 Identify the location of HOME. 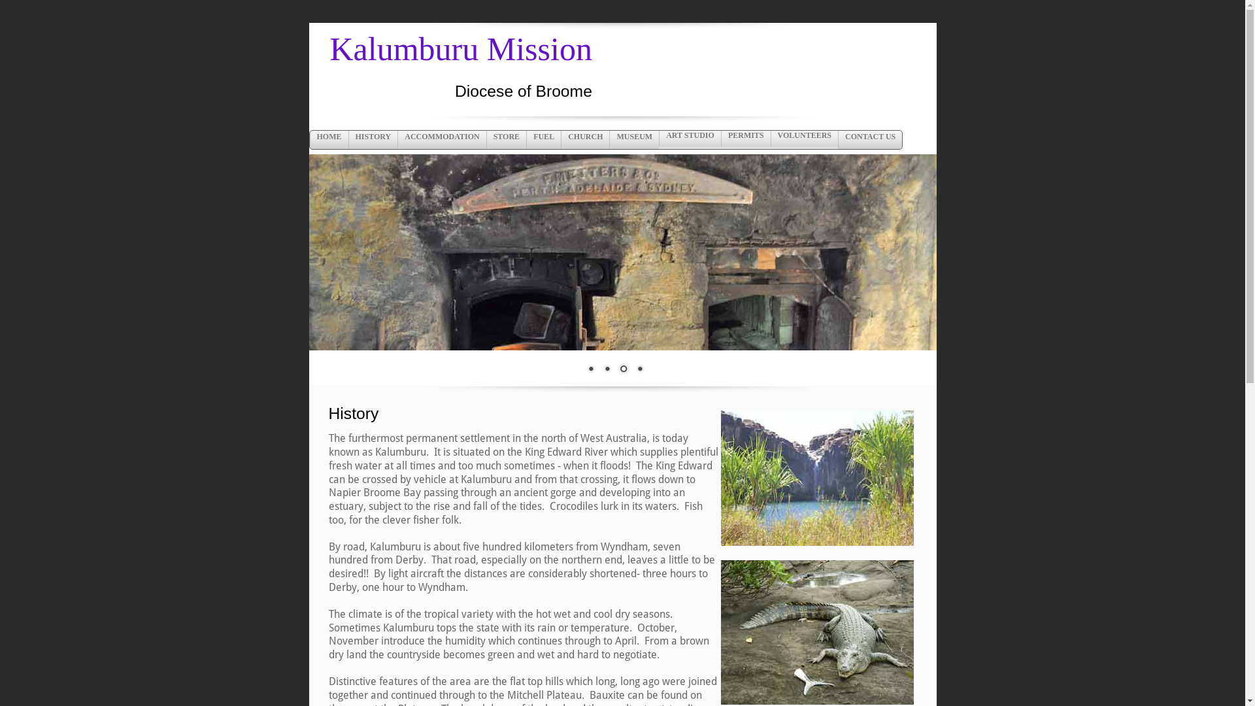
(329, 140).